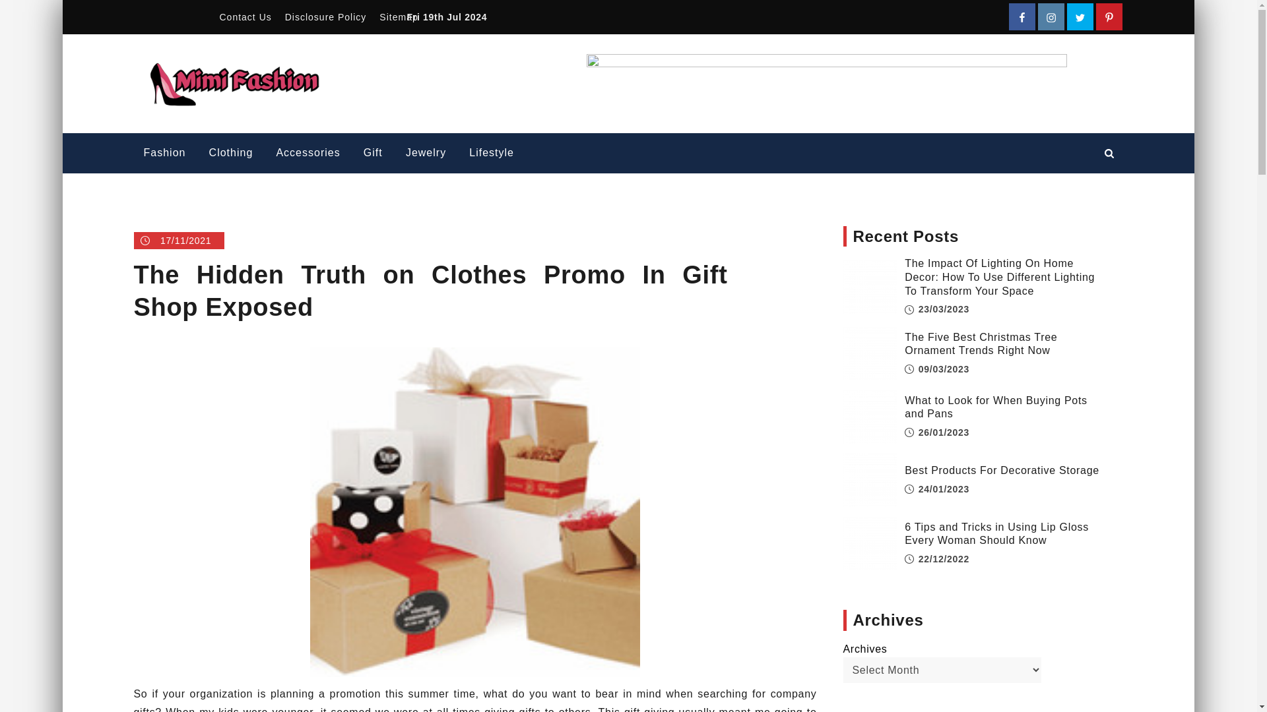 The width and height of the screenshot is (1267, 712). Describe the element at coordinates (426, 153) in the screenshot. I see `Jewelry` at that location.